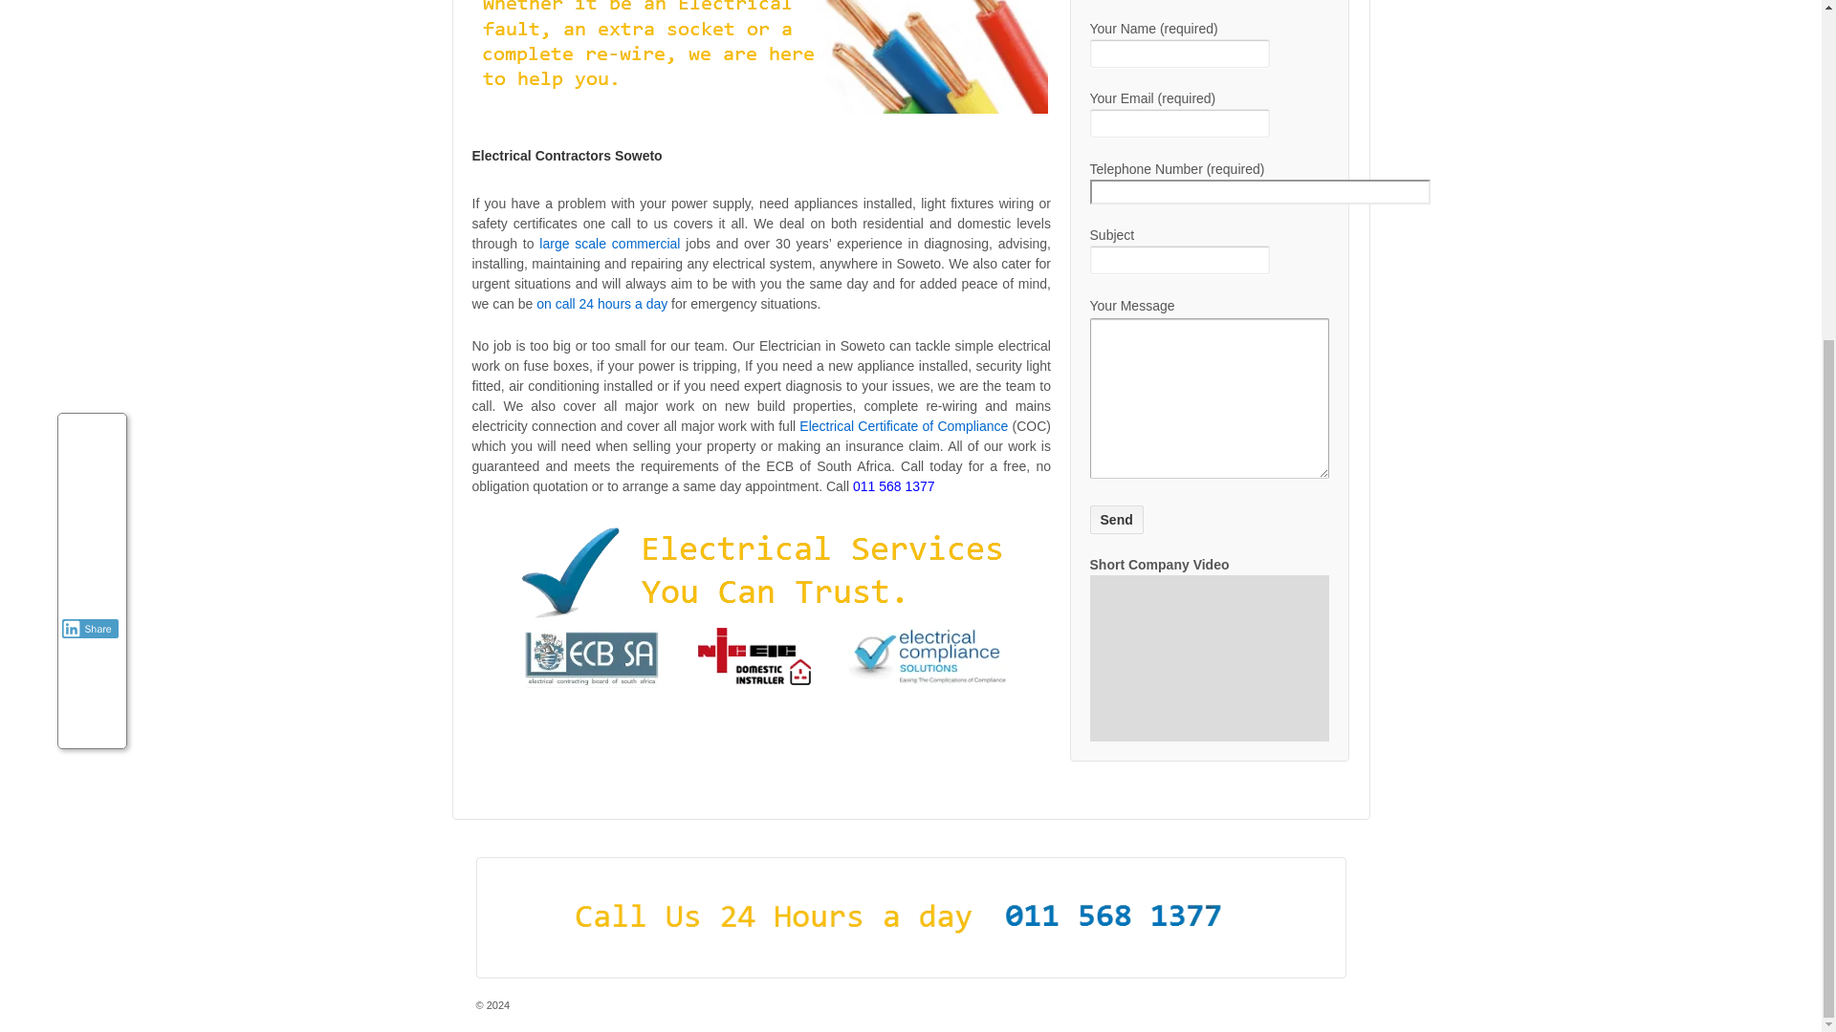 The width and height of the screenshot is (1836, 1032). What do you see at coordinates (1117, 520) in the screenshot?
I see `Send` at bounding box center [1117, 520].